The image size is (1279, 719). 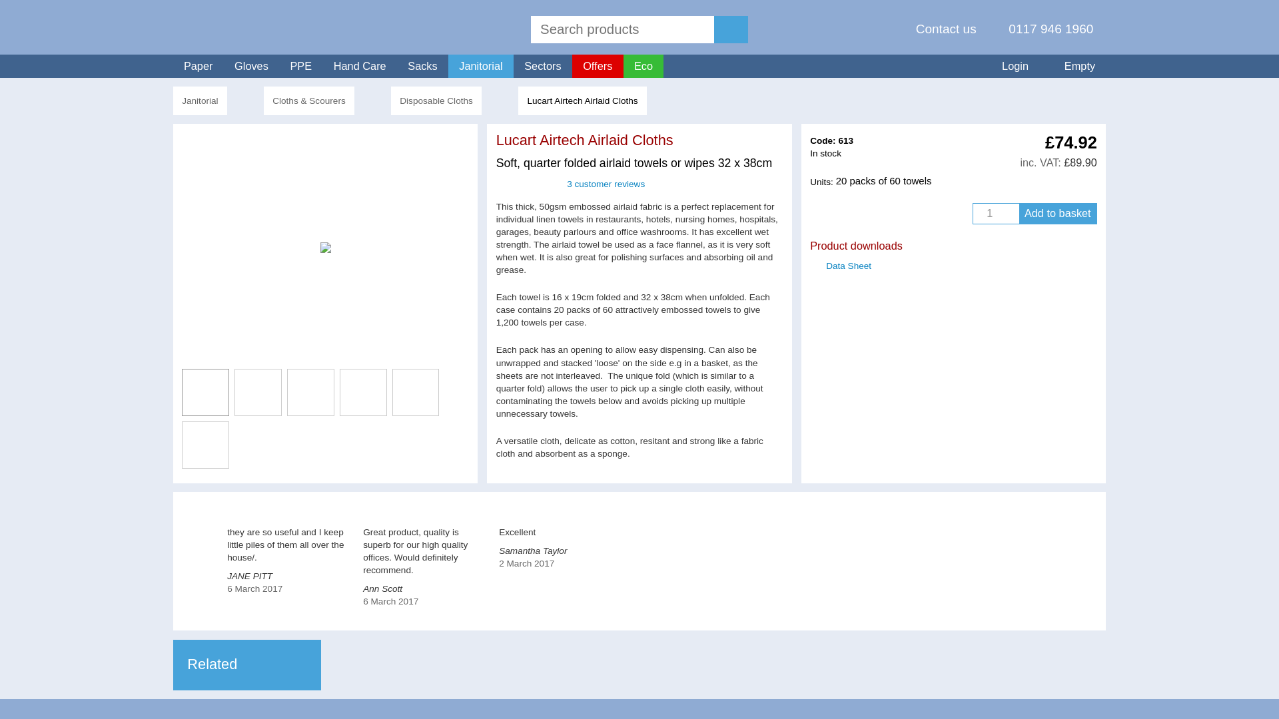 I want to click on Disposable Cloths, so click(x=436, y=100).